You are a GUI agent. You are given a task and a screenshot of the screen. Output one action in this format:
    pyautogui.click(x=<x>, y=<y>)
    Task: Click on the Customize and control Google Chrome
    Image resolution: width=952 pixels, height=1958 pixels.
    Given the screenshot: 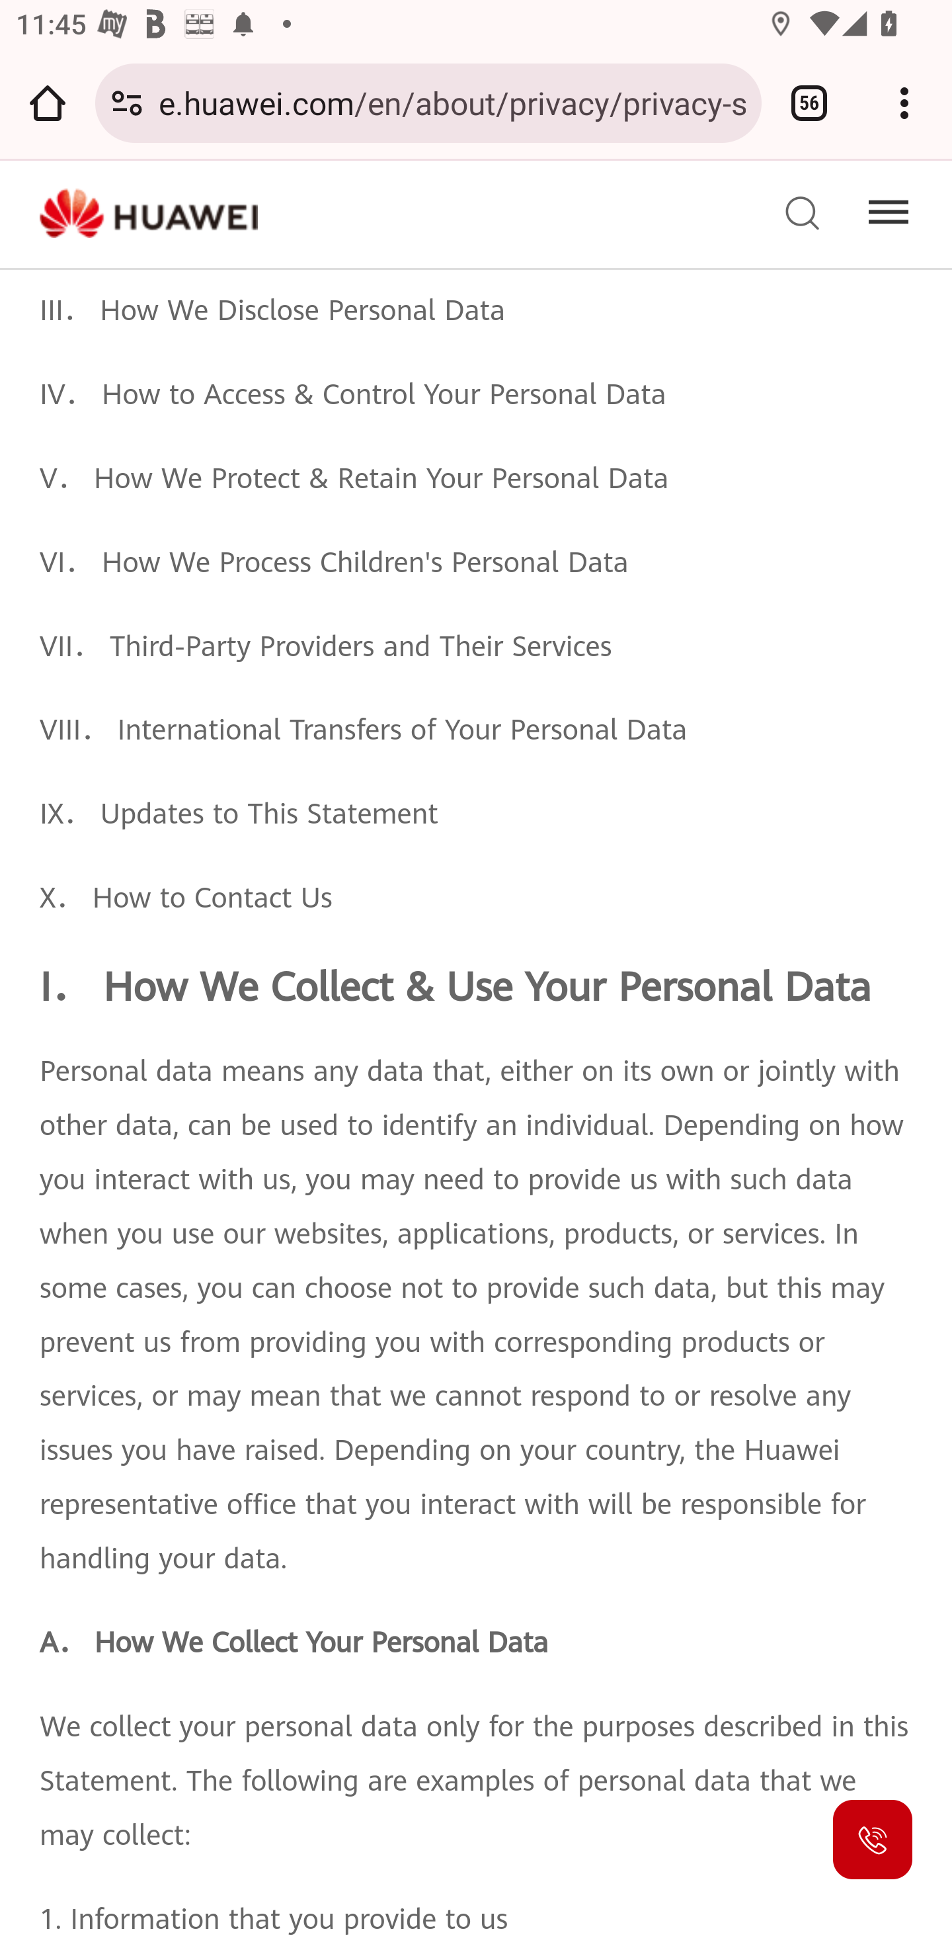 What is the action you would take?
    pyautogui.click(x=904, y=103)
    